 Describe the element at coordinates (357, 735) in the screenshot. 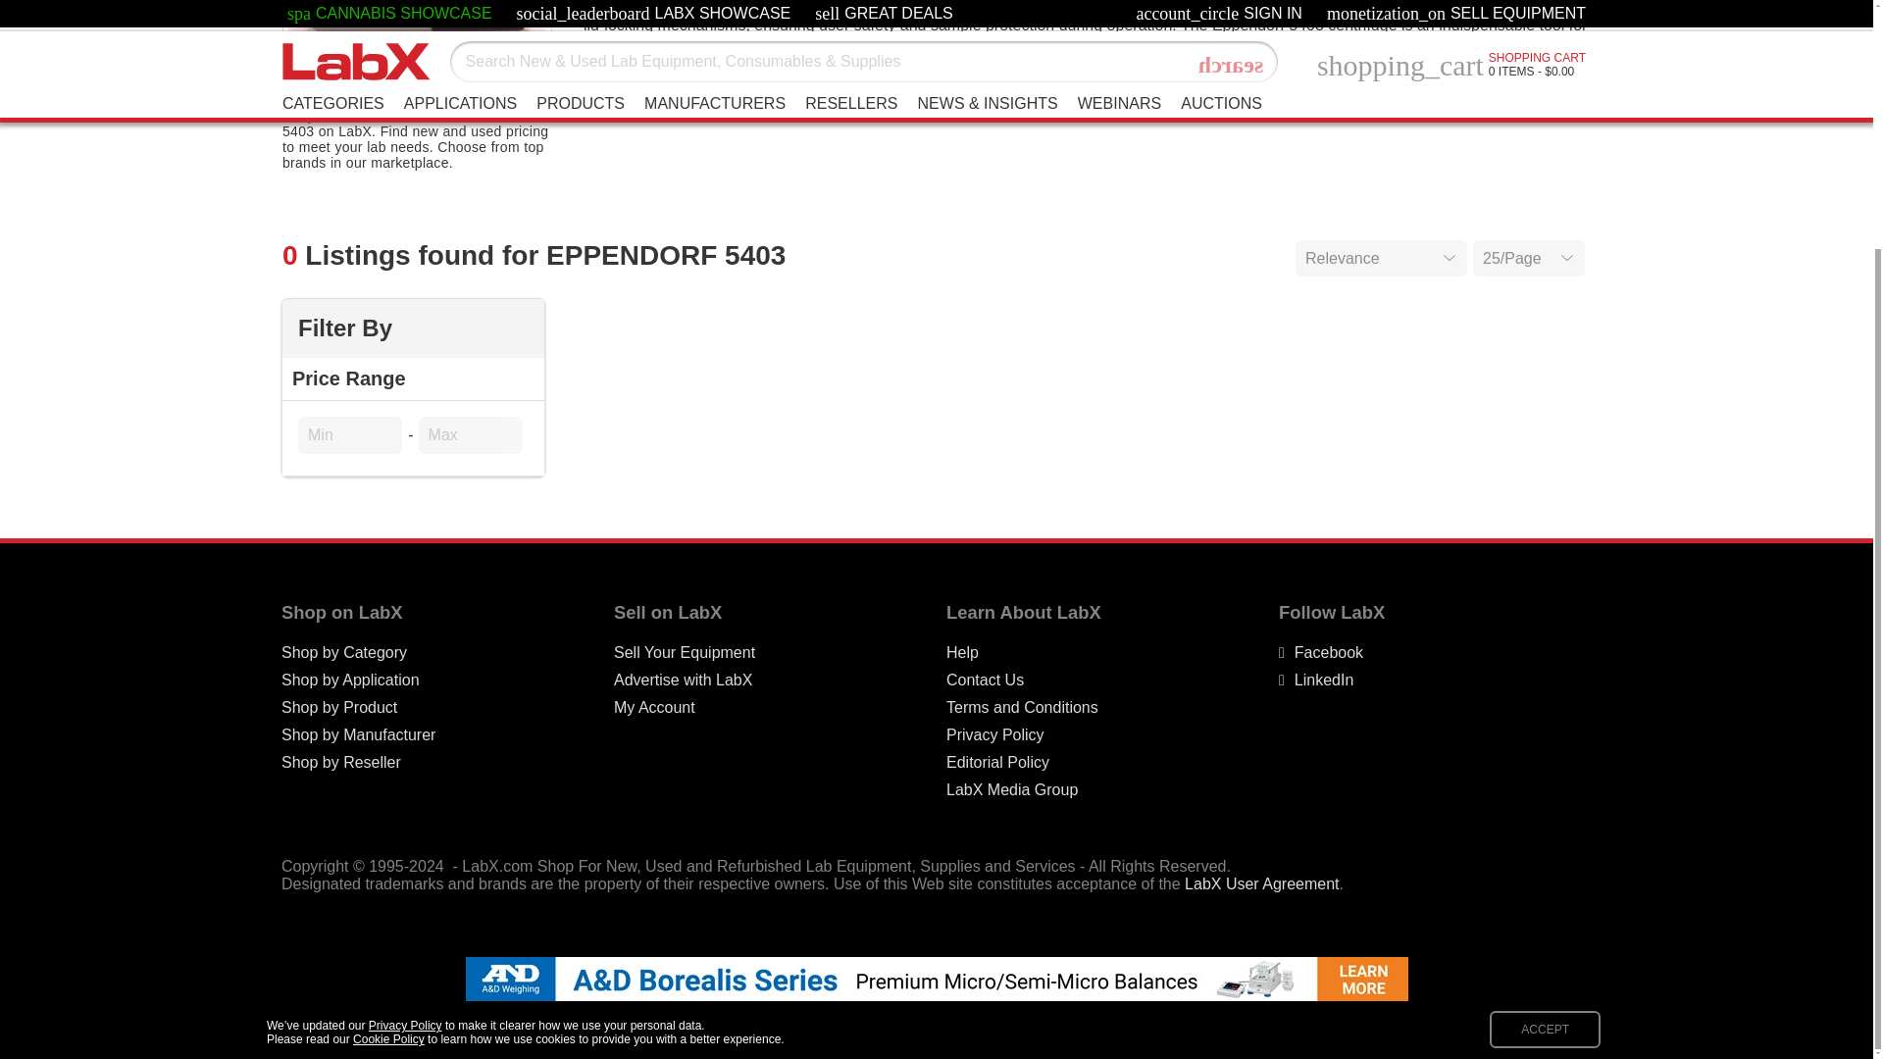

I see `Shop by Manufacturer` at that location.